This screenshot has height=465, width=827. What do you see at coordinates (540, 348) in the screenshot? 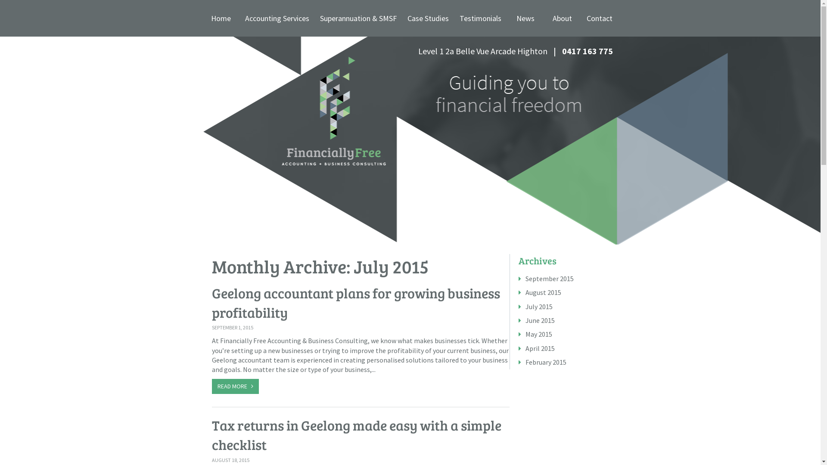
I see `April 2015` at bounding box center [540, 348].